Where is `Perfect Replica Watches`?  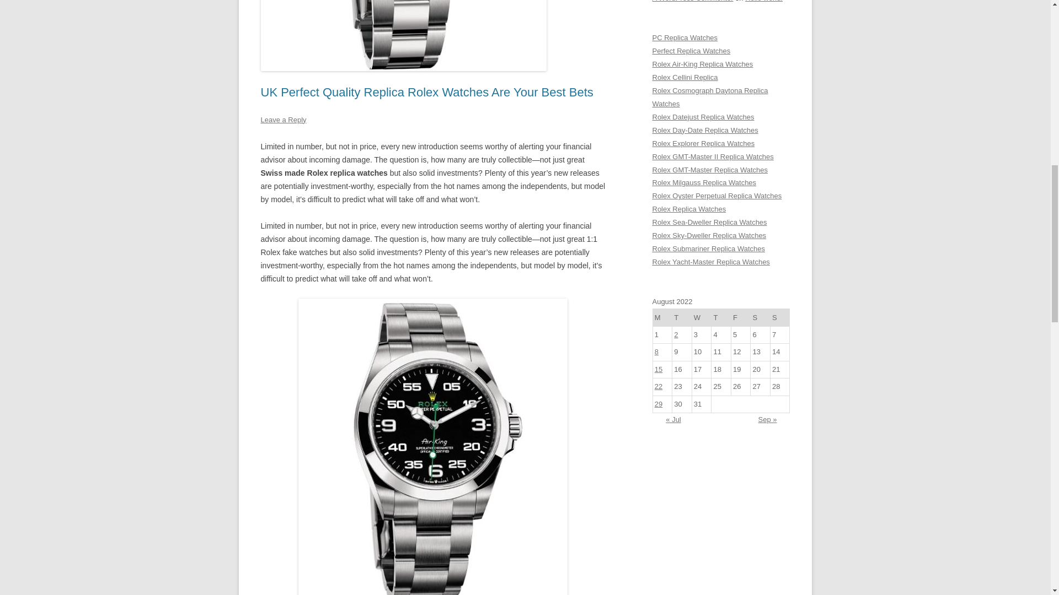
Perfect Replica Watches is located at coordinates (691, 51).